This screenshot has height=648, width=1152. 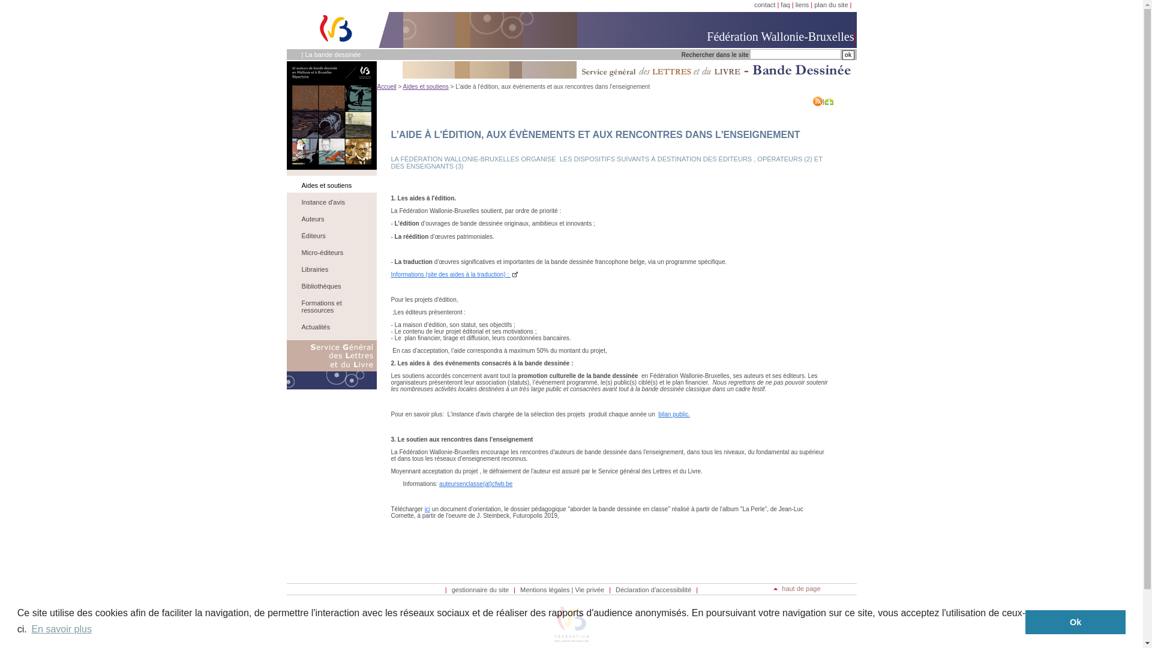 What do you see at coordinates (848, 55) in the screenshot?
I see `rechercher` at bounding box center [848, 55].